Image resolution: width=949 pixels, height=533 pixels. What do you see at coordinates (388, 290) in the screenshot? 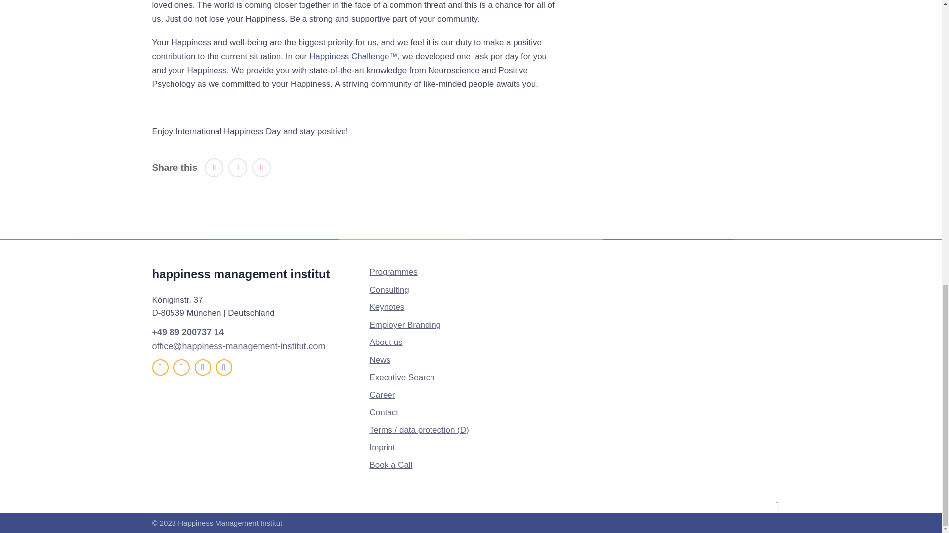
I see `Consulting` at bounding box center [388, 290].